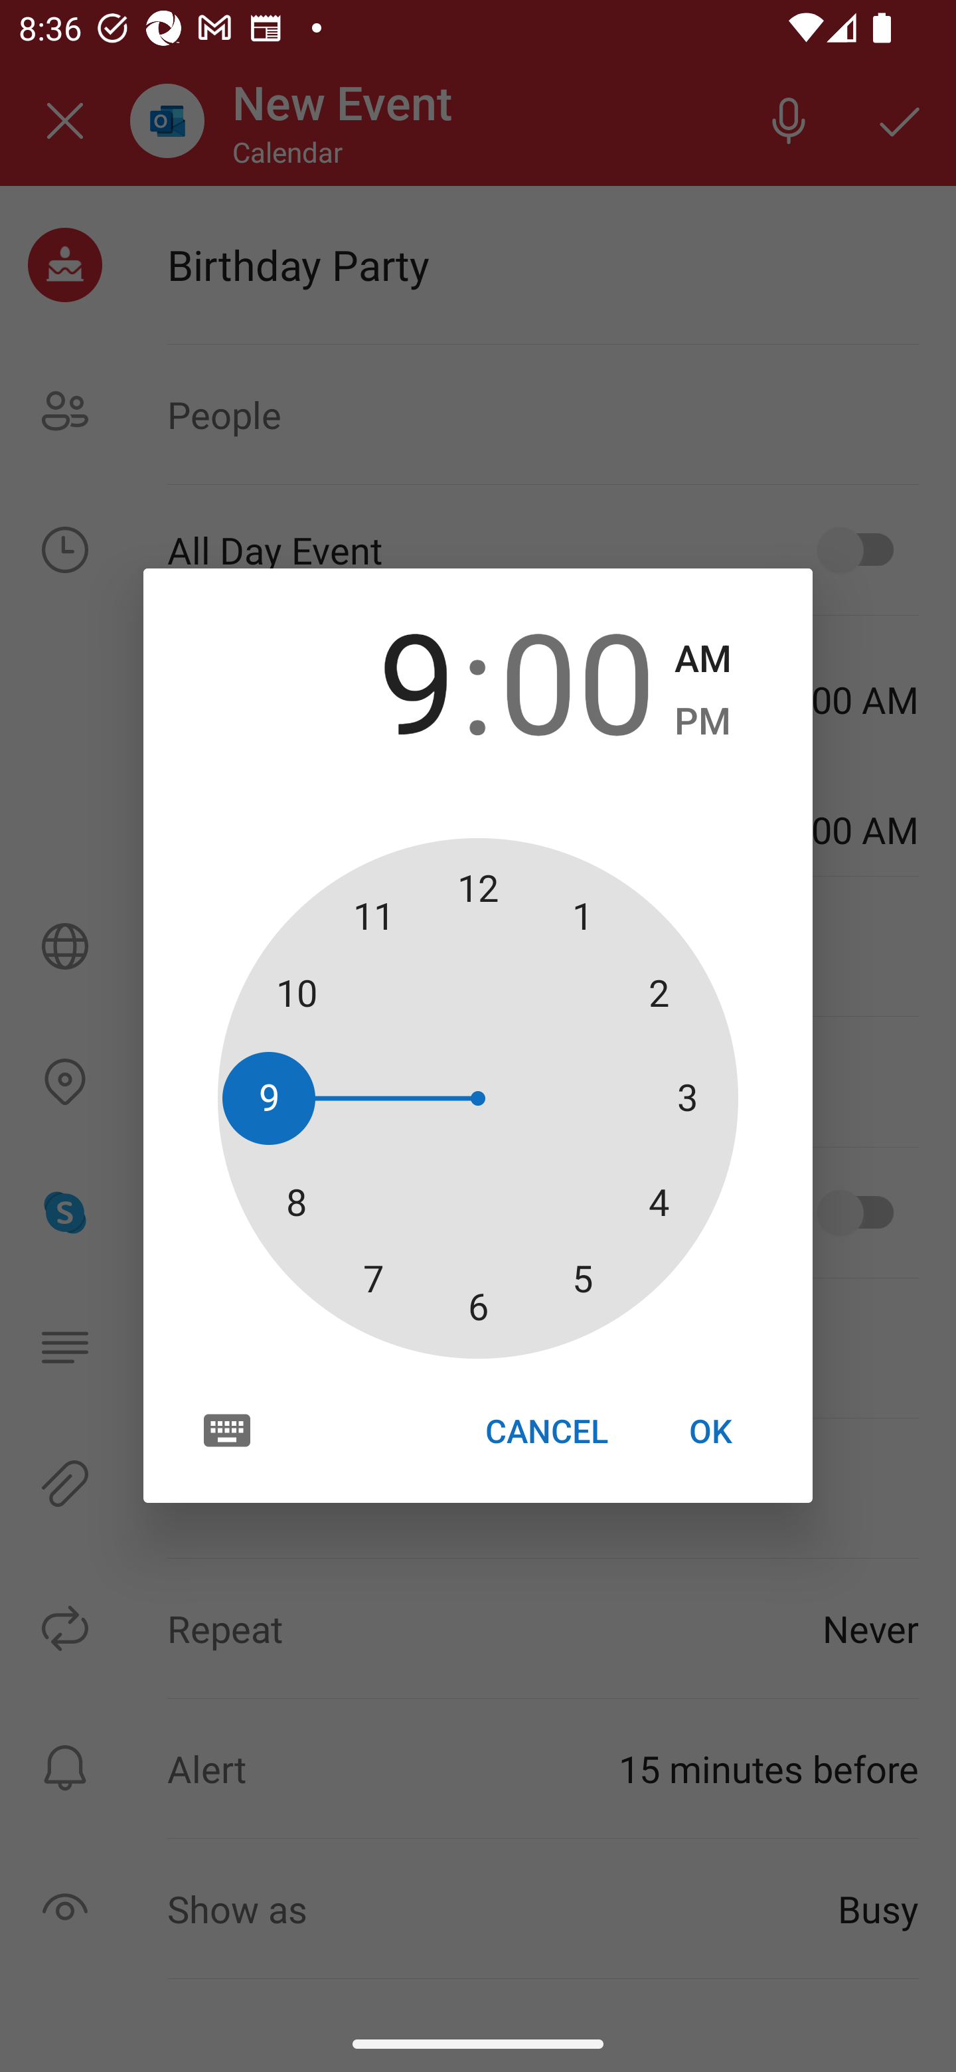  I want to click on OK, so click(710, 1430).